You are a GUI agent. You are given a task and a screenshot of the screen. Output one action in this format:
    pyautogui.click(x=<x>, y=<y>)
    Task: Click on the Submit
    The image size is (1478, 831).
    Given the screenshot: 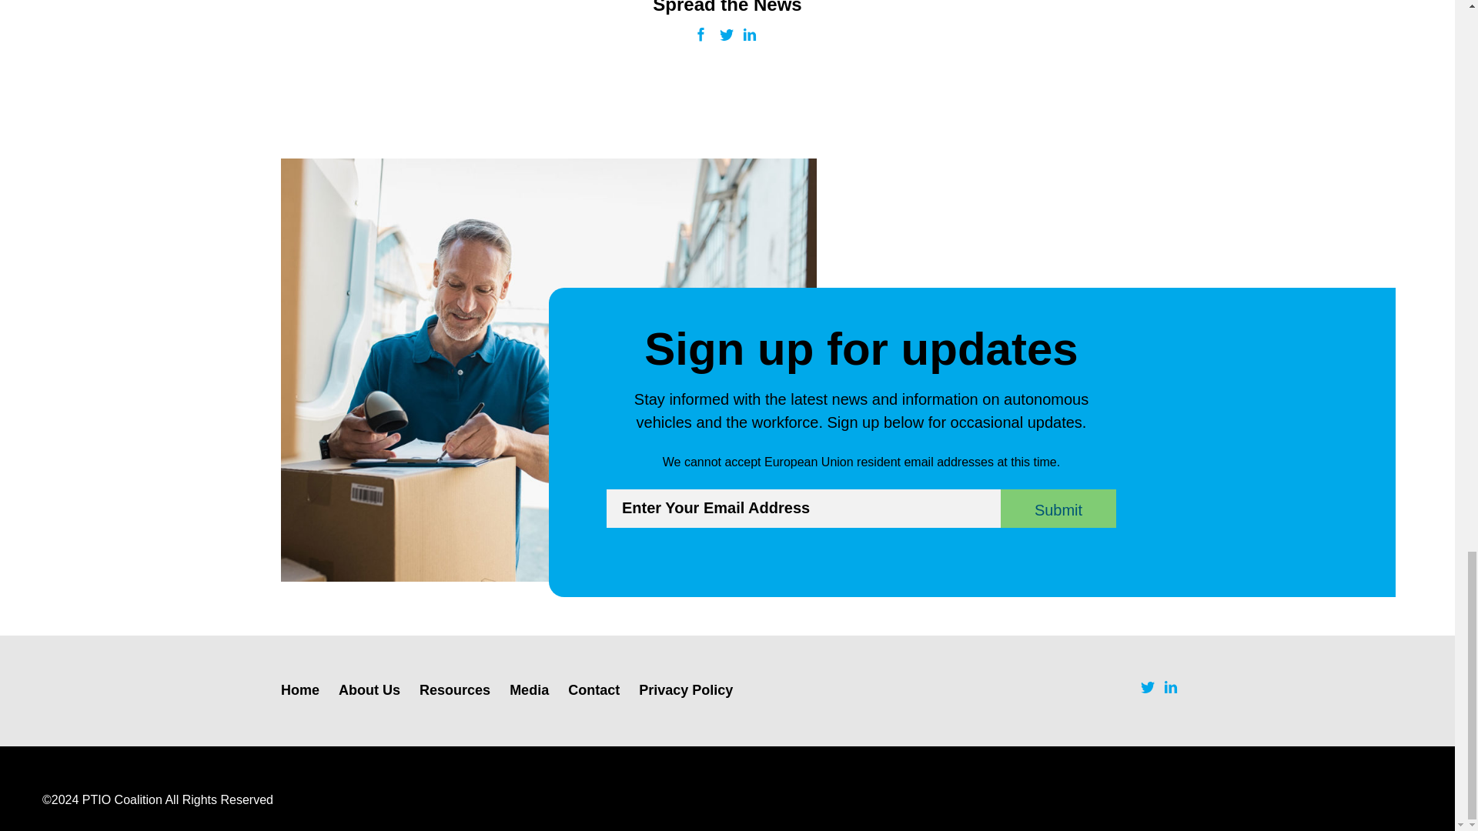 What is the action you would take?
    pyautogui.click(x=1058, y=508)
    